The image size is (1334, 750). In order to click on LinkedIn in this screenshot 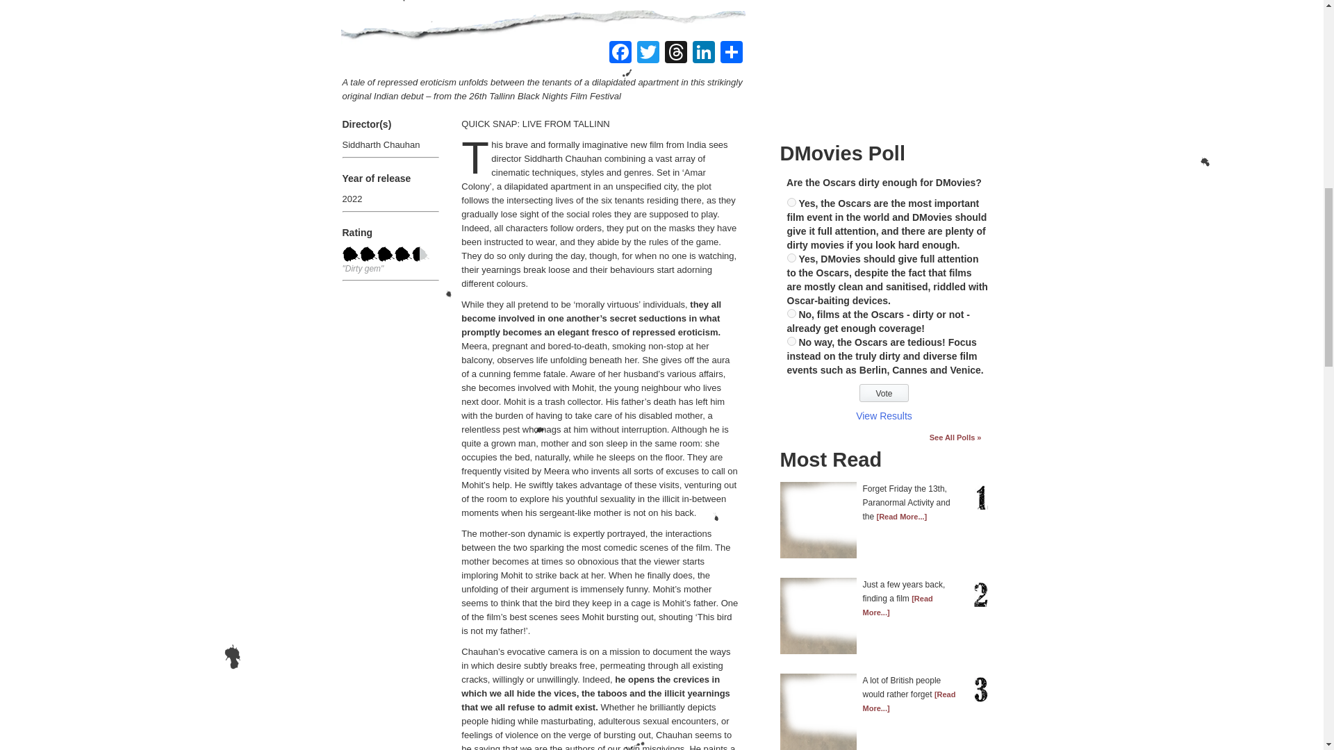, I will do `click(703, 54)`.